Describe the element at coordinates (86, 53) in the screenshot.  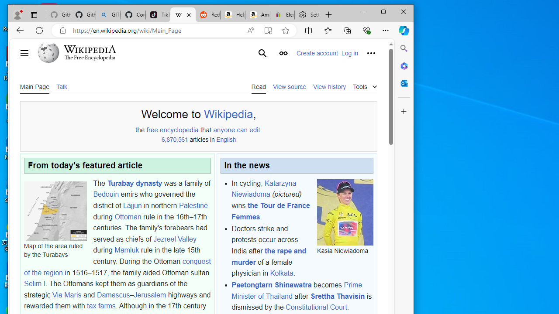
I see `Wikipedia The Free Encyclopedia` at that location.